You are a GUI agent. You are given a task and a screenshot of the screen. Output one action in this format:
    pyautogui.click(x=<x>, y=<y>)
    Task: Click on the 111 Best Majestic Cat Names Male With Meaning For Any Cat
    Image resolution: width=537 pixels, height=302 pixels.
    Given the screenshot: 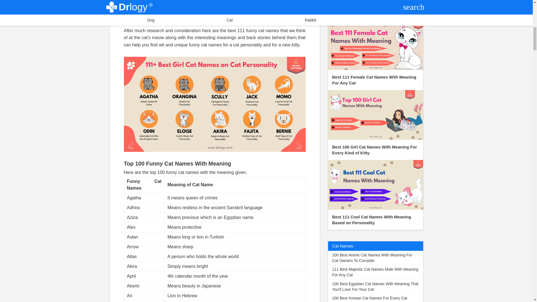 What is the action you would take?
    pyautogui.click(x=375, y=272)
    